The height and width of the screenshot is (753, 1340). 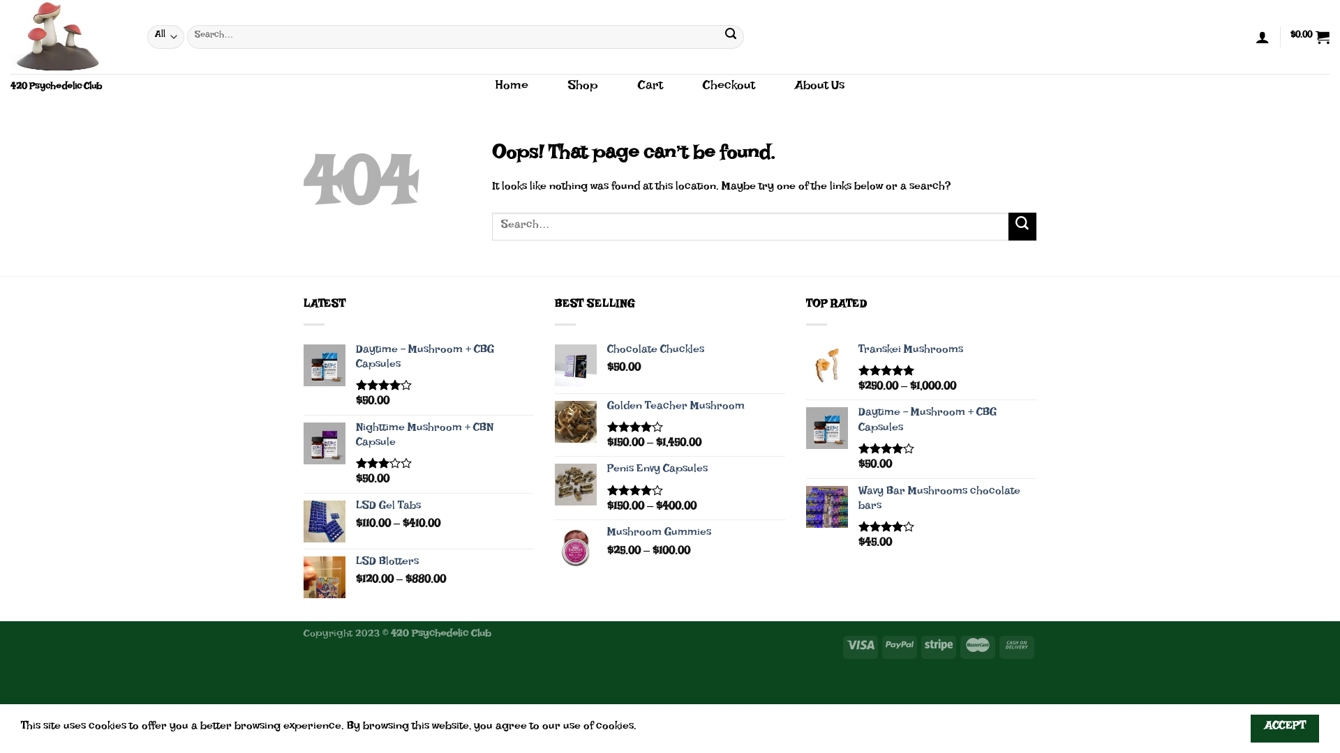 I want to click on LSD Gel Tabs, so click(x=445, y=508).